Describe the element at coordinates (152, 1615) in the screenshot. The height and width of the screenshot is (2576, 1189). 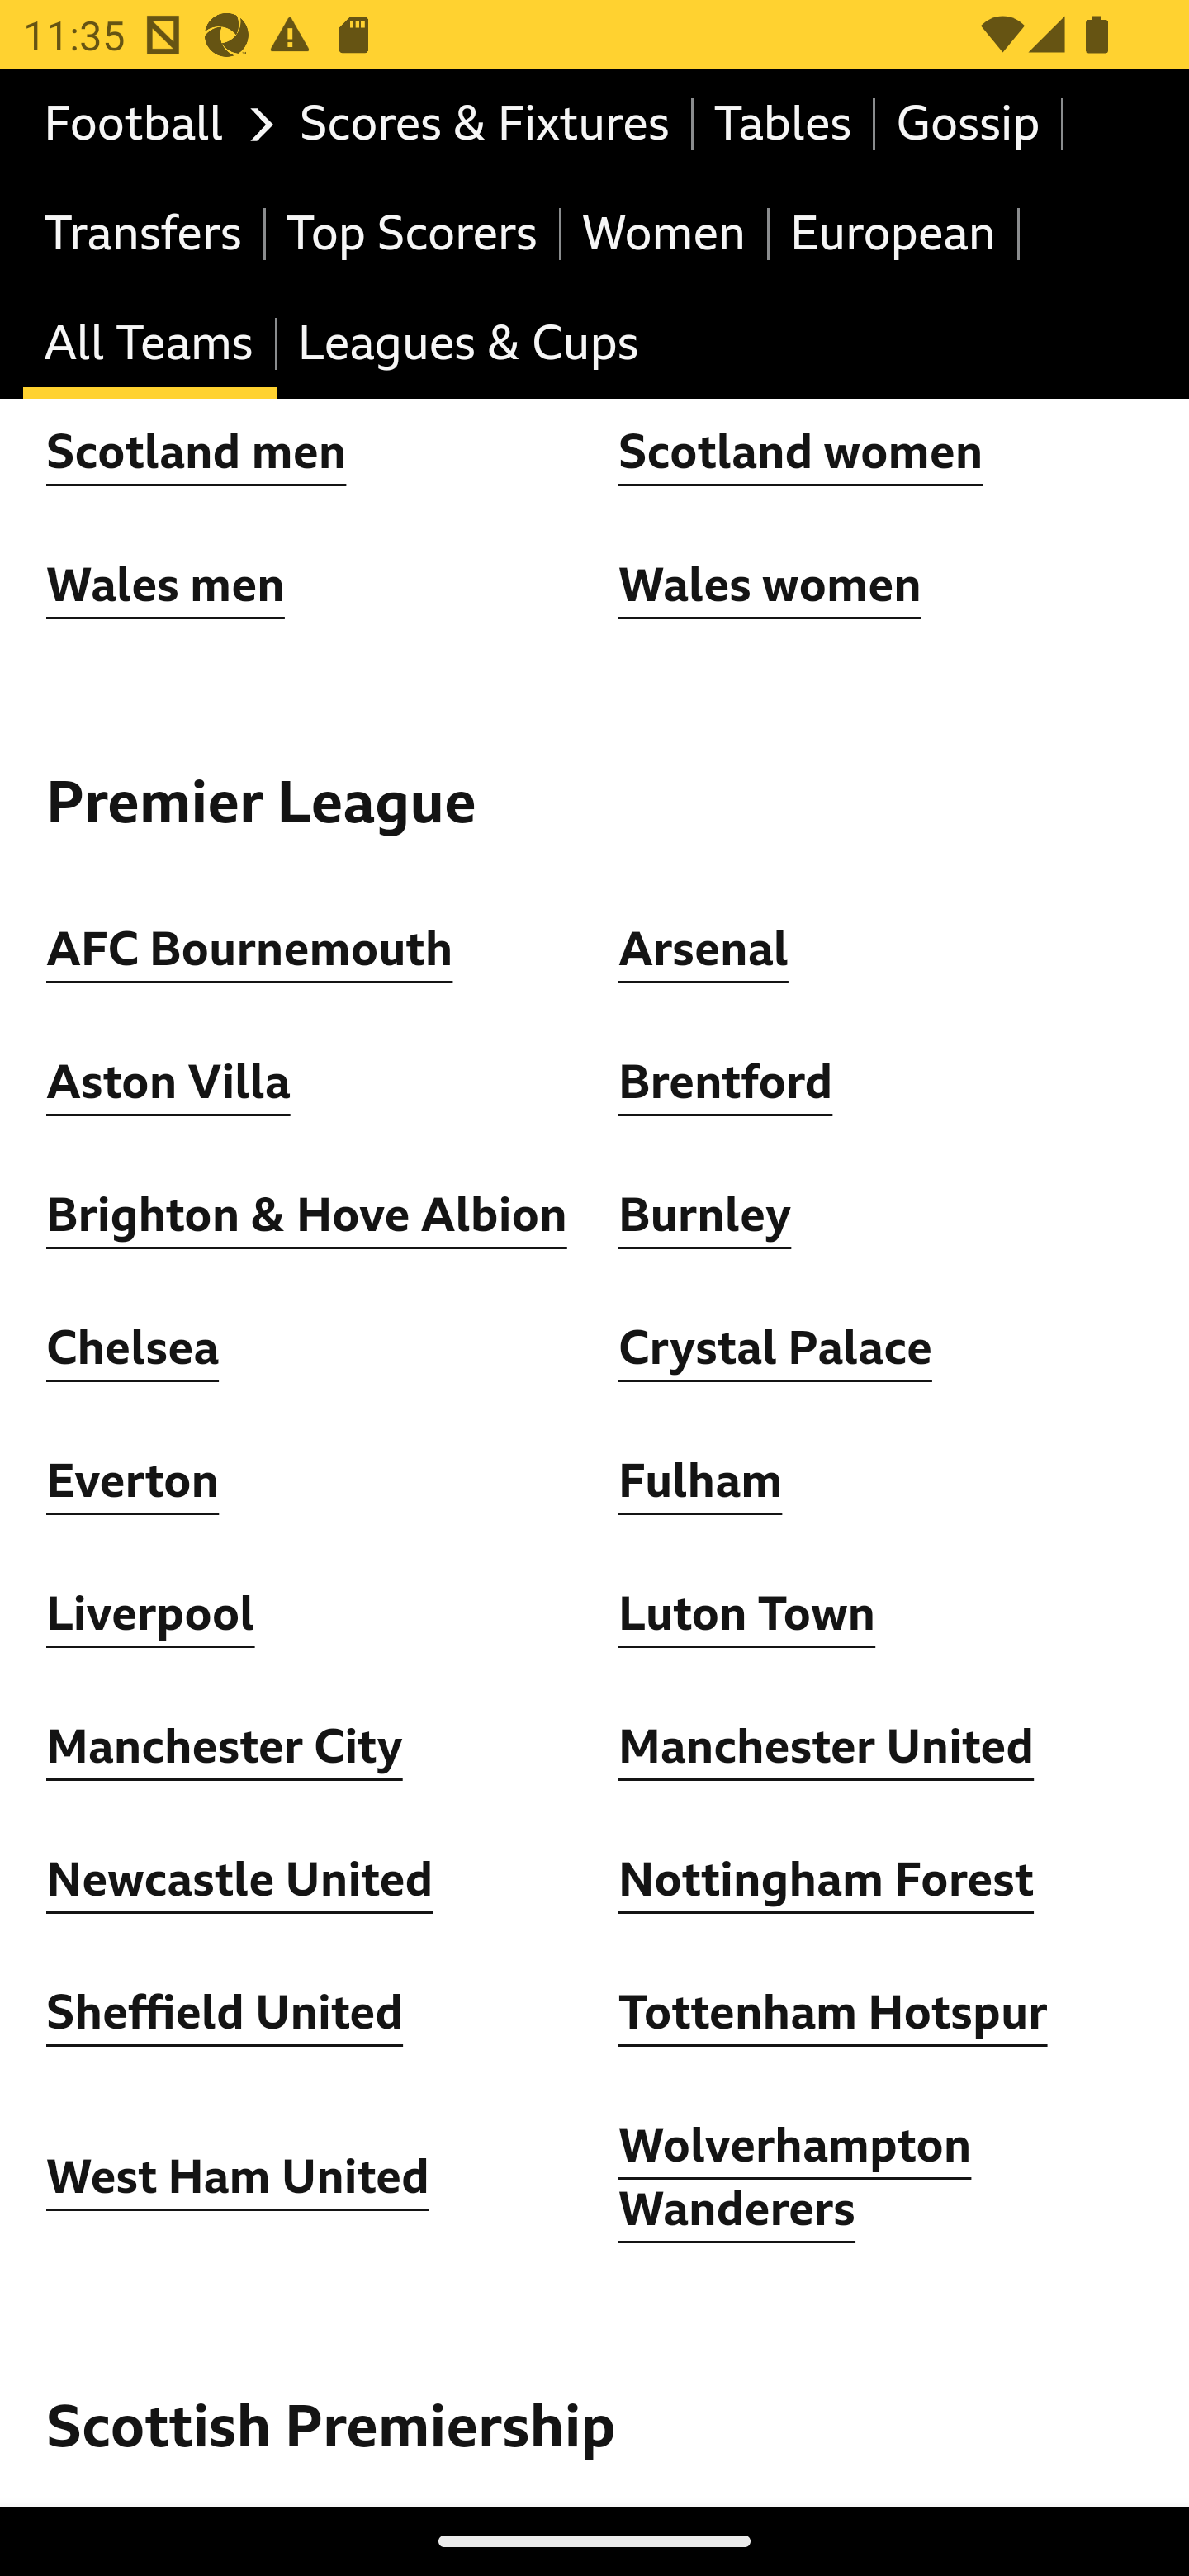
I see `Liverpool` at that location.